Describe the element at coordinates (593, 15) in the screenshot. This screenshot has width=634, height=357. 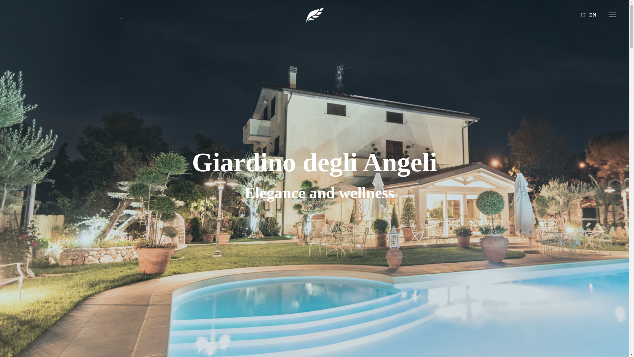
I see `EN` at that location.